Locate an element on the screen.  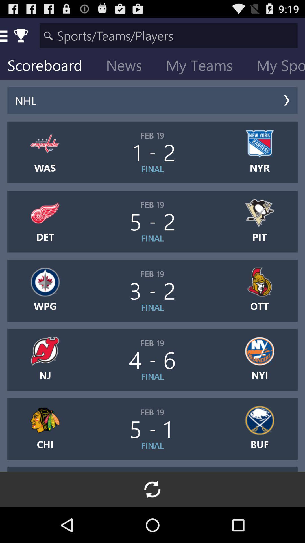
jump until the news icon is located at coordinates (128, 67).